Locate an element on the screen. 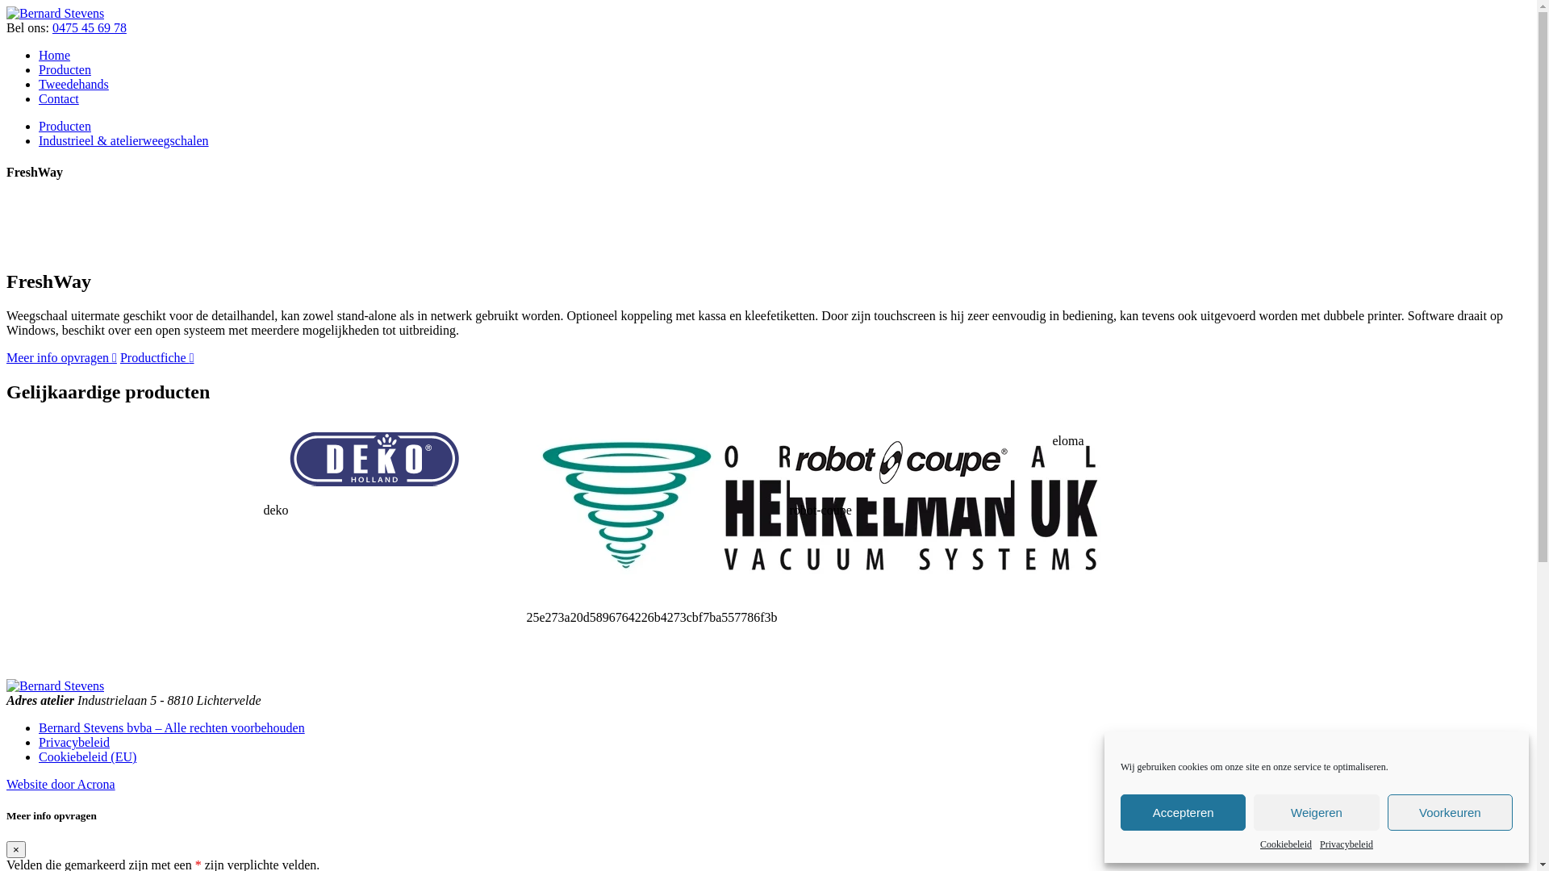 This screenshot has height=871, width=1549. Privacybeleid is located at coordinates (74, 742).